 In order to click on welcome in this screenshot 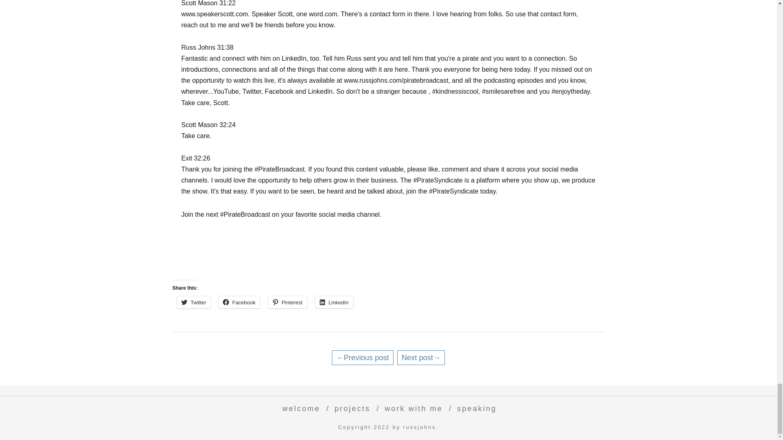, I will do `click(299, 408)`.